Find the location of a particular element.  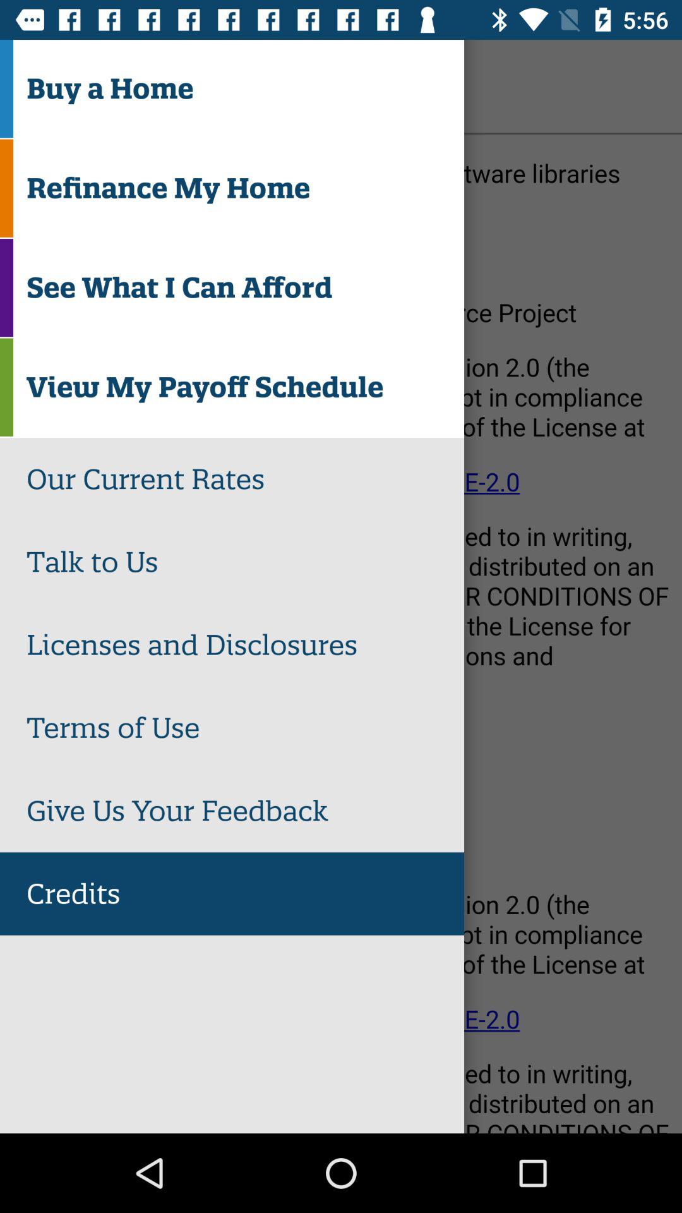

click the icon to the left of credits item is located at coordinates (46, 86).